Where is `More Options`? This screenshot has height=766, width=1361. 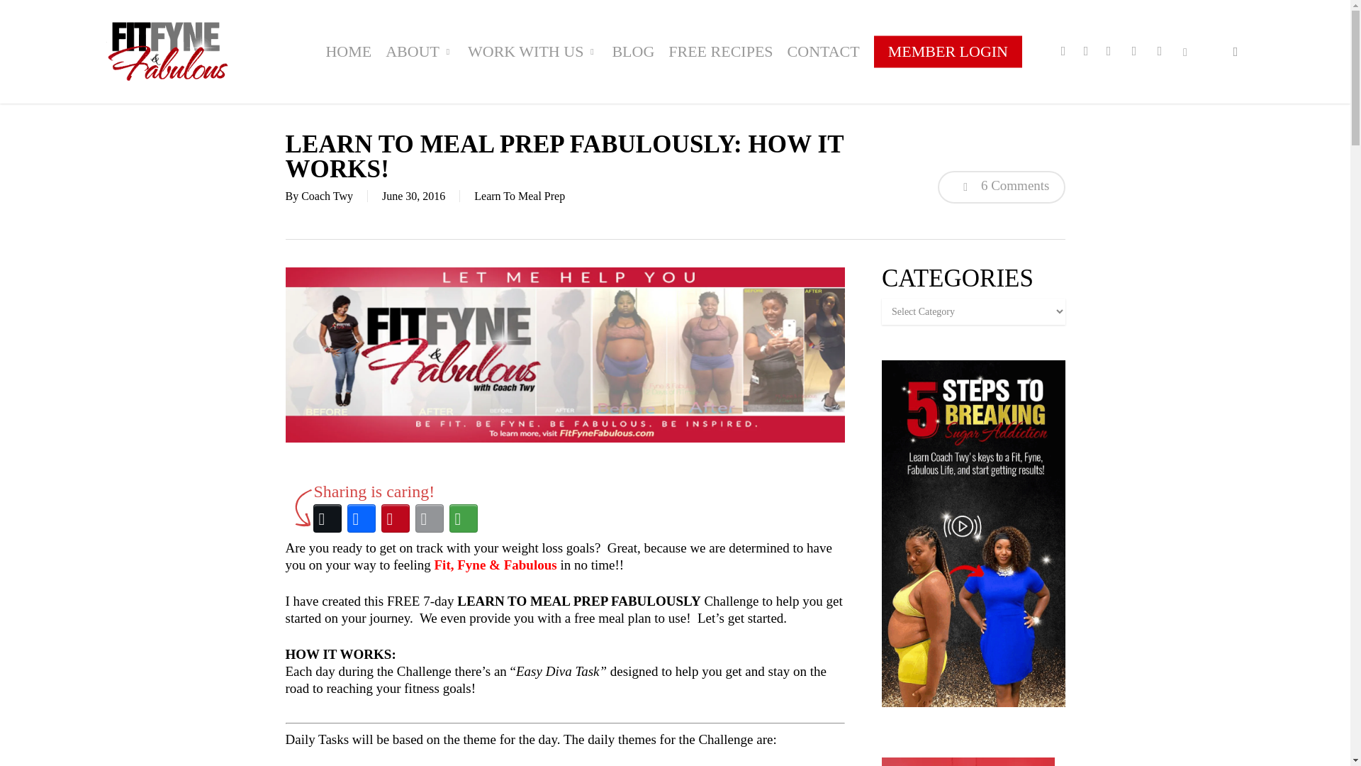
More Options is located at coordinates (463, 518).